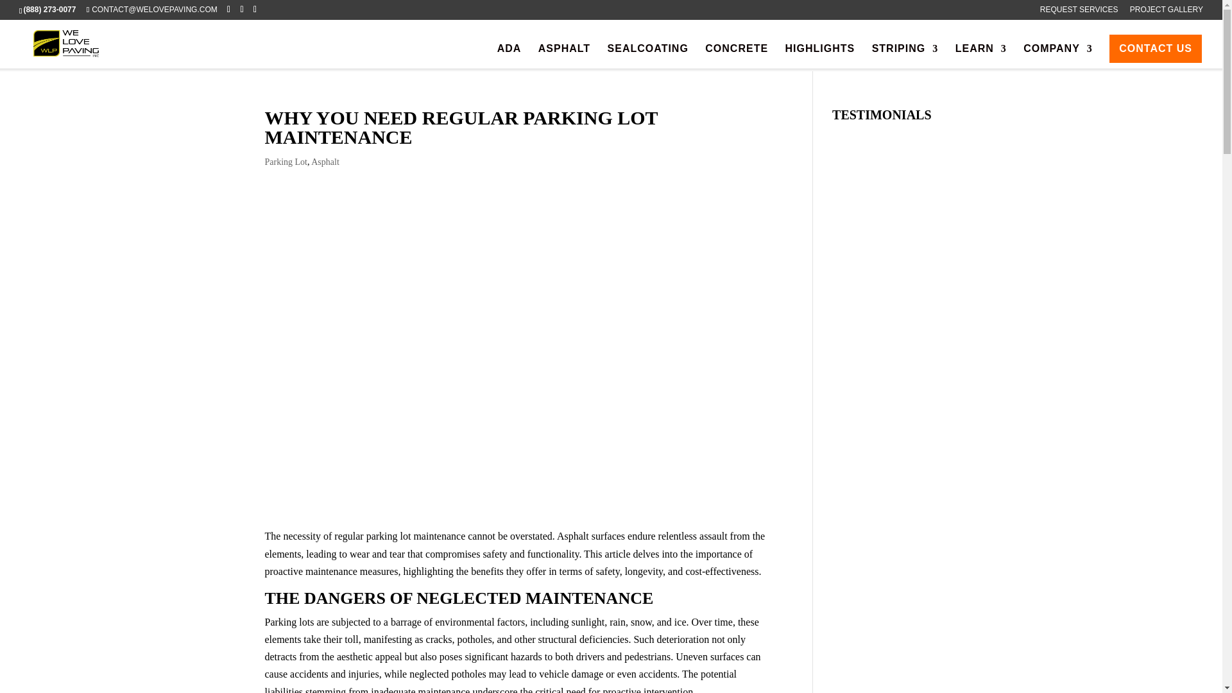 This screenshot has height=693, width=1232. Describe the element at coordinates (1167, 12) in the screenshot. I see `PROJECT GALLERY` at that location.